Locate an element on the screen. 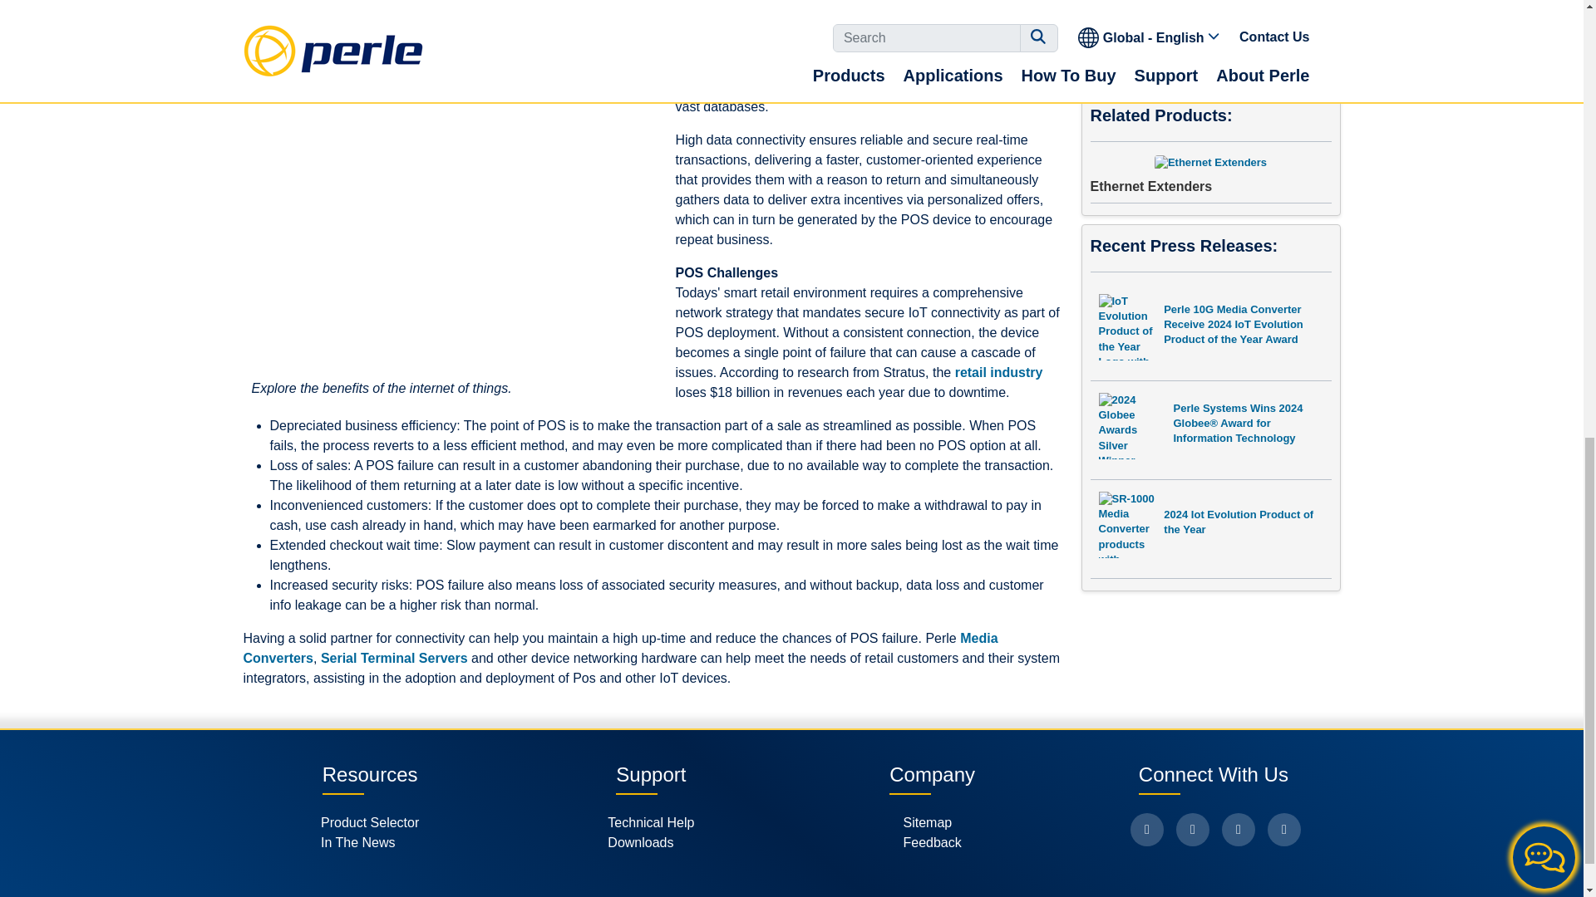 Image resolution: width=1596 pixels, height=897 pixels. Technical Help is located at coordinates (651, 822).